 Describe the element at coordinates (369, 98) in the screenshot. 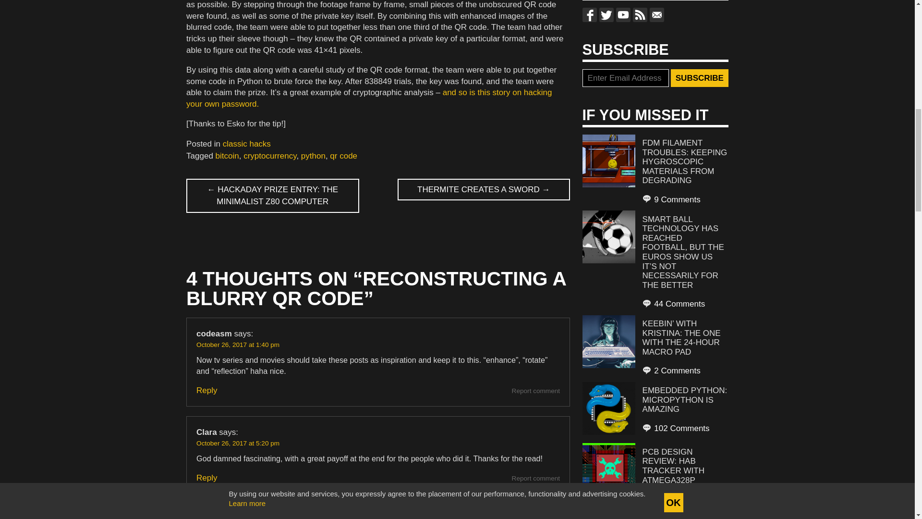

I see `and so is this story on hacking your own password.` at that location.